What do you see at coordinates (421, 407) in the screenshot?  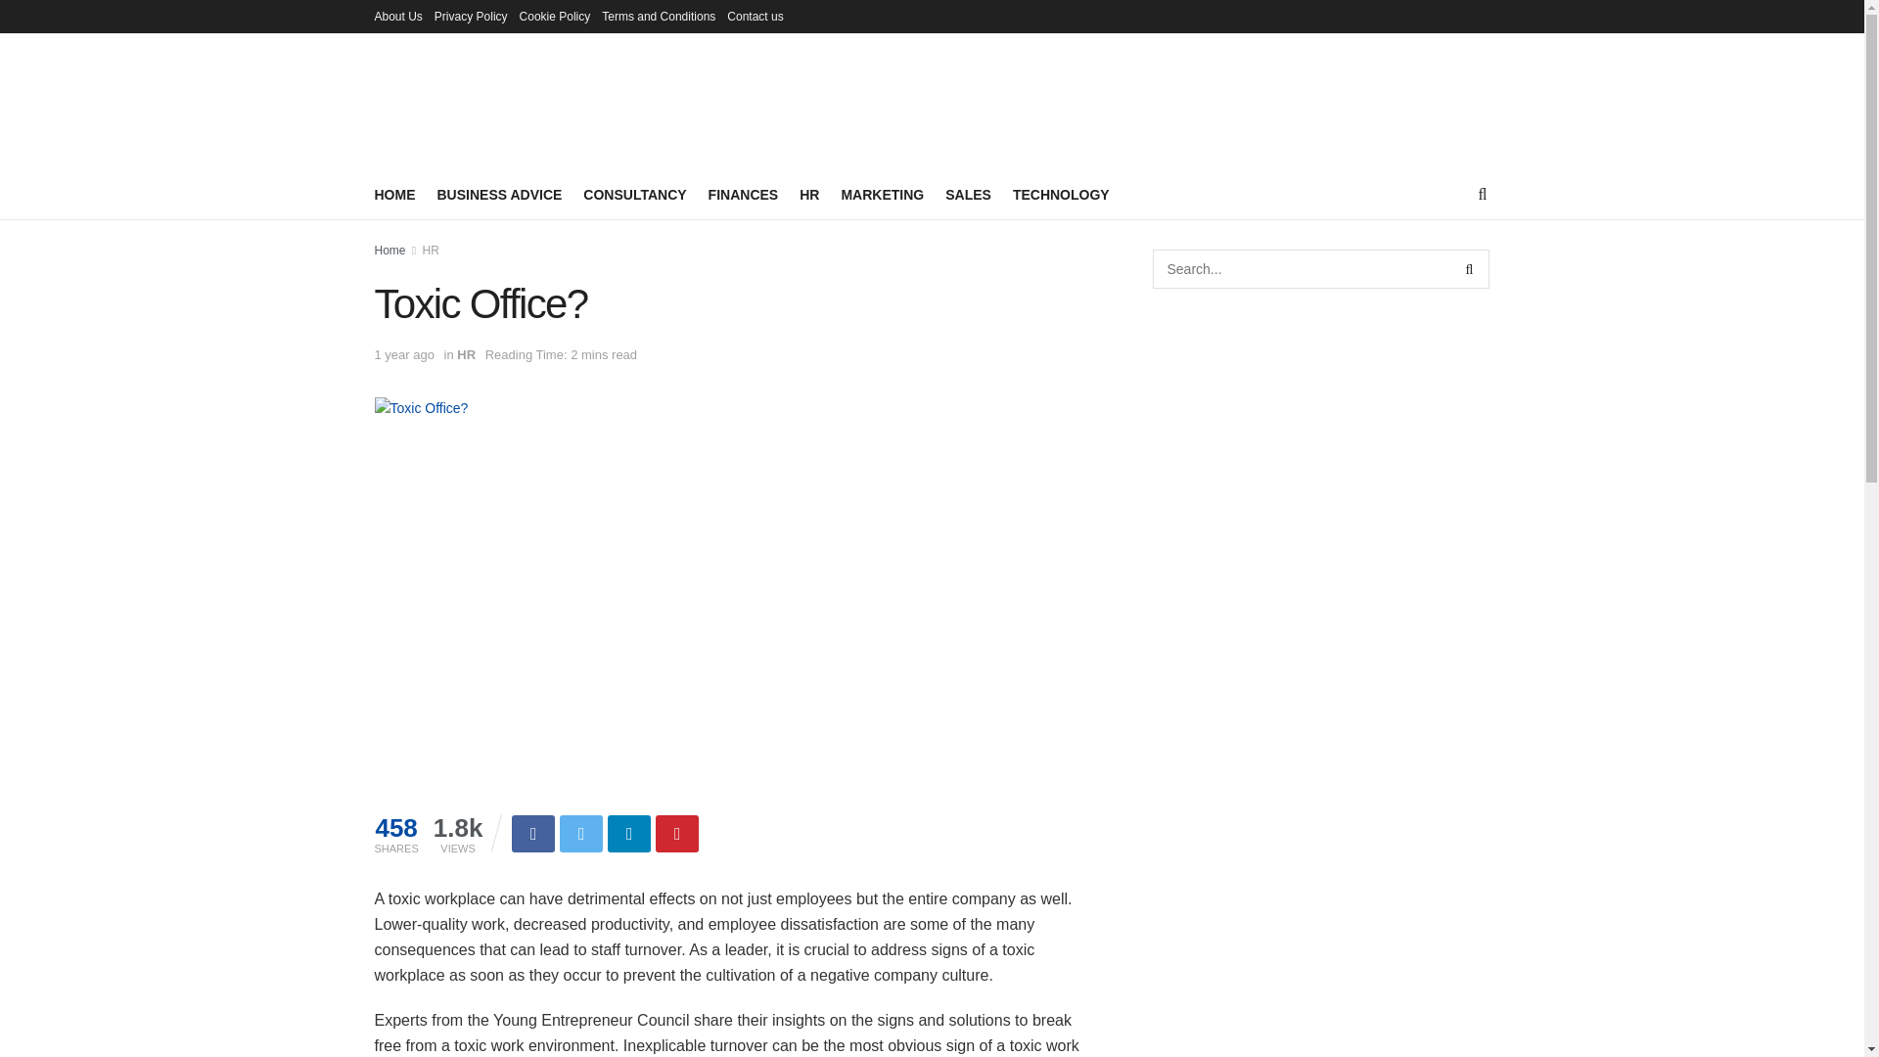 I see `hilarious 2362142 960 720 - Business Help and Advice` at bounding box center [421, 407].